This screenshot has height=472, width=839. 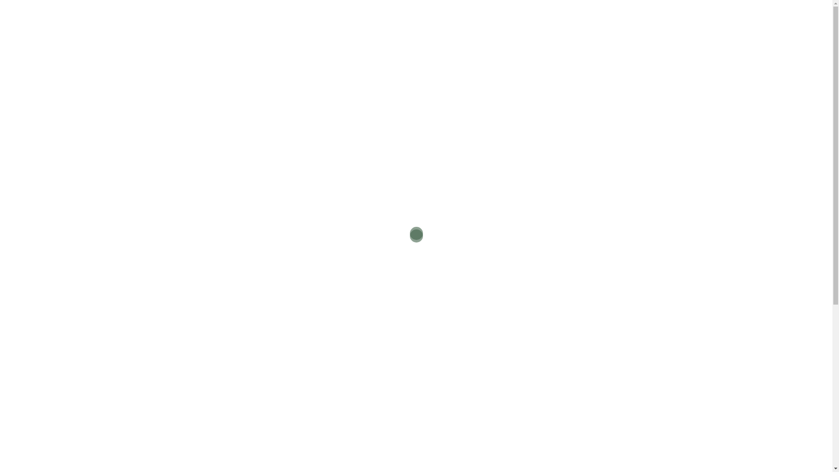 I want to click on 02 8078 0692, so click(x=601, y=17).